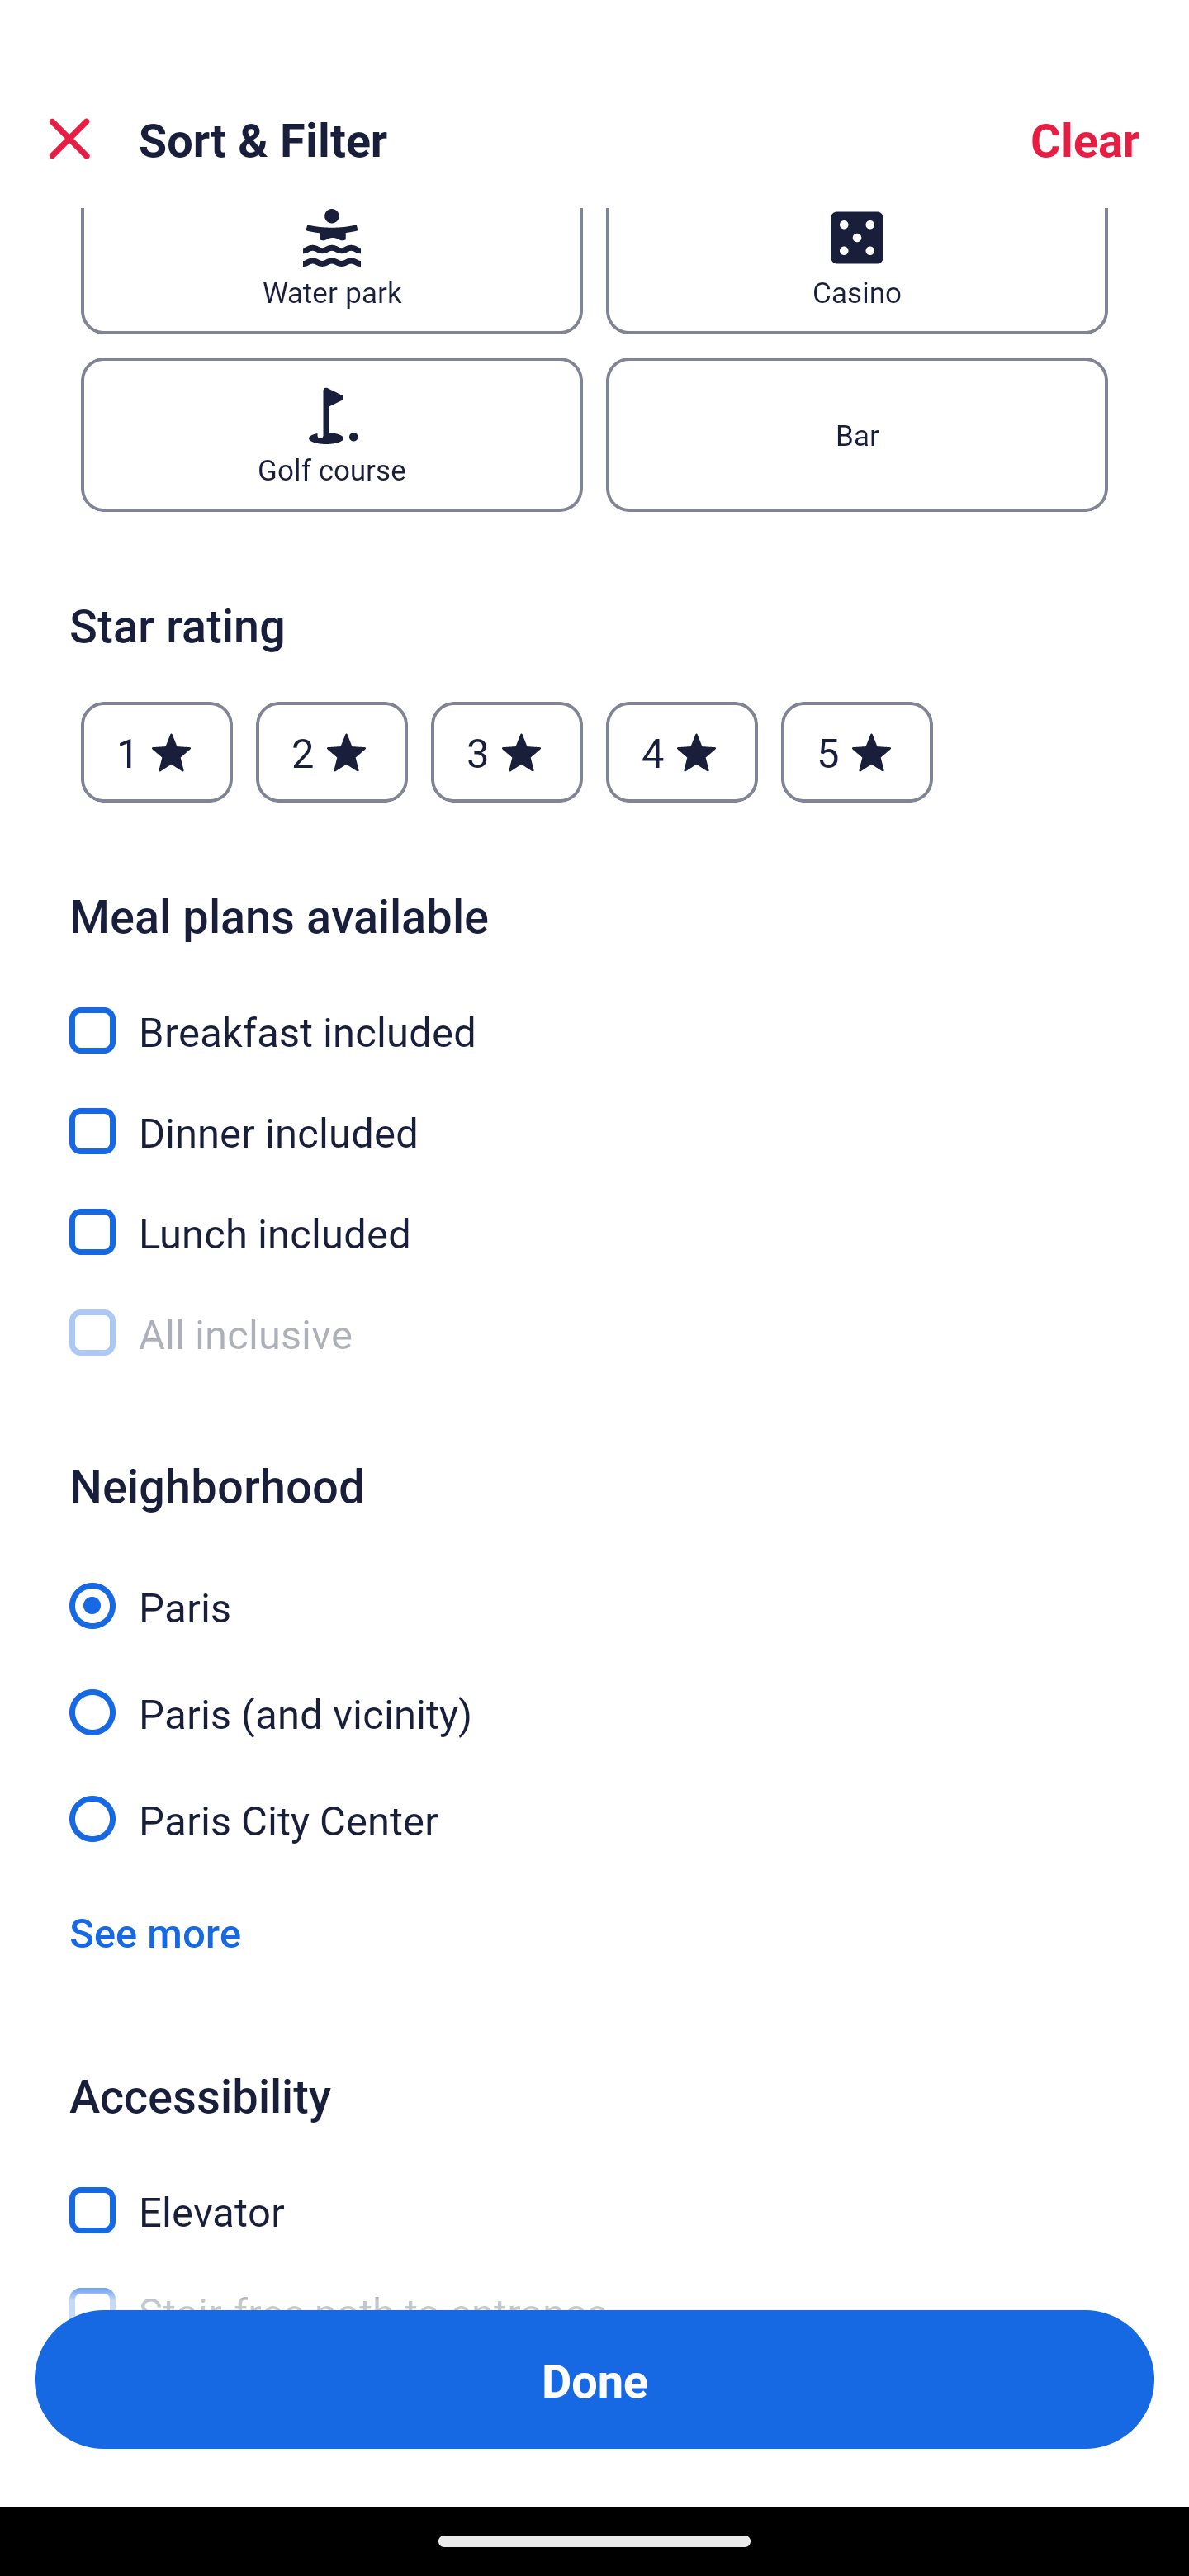  Describe the element at coordinates (157, 751) in the screenshot. I see `1` at that location.